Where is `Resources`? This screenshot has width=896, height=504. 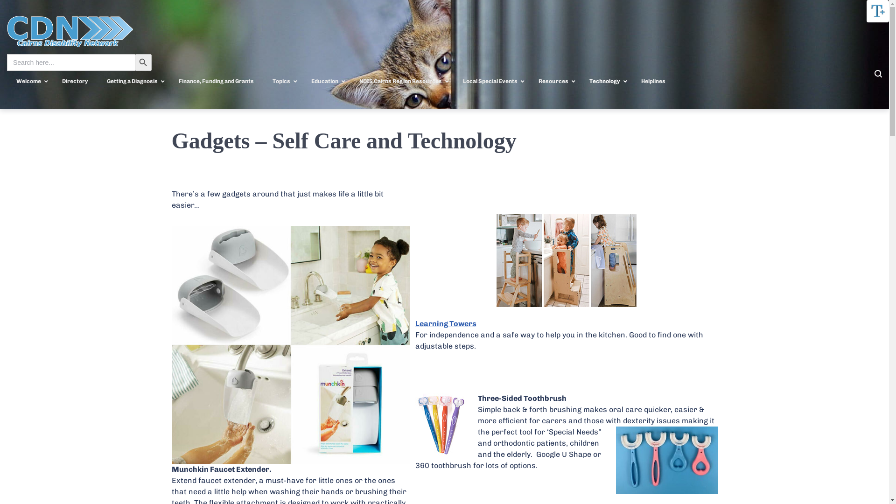
Resources is located at coordinates (554, 82).